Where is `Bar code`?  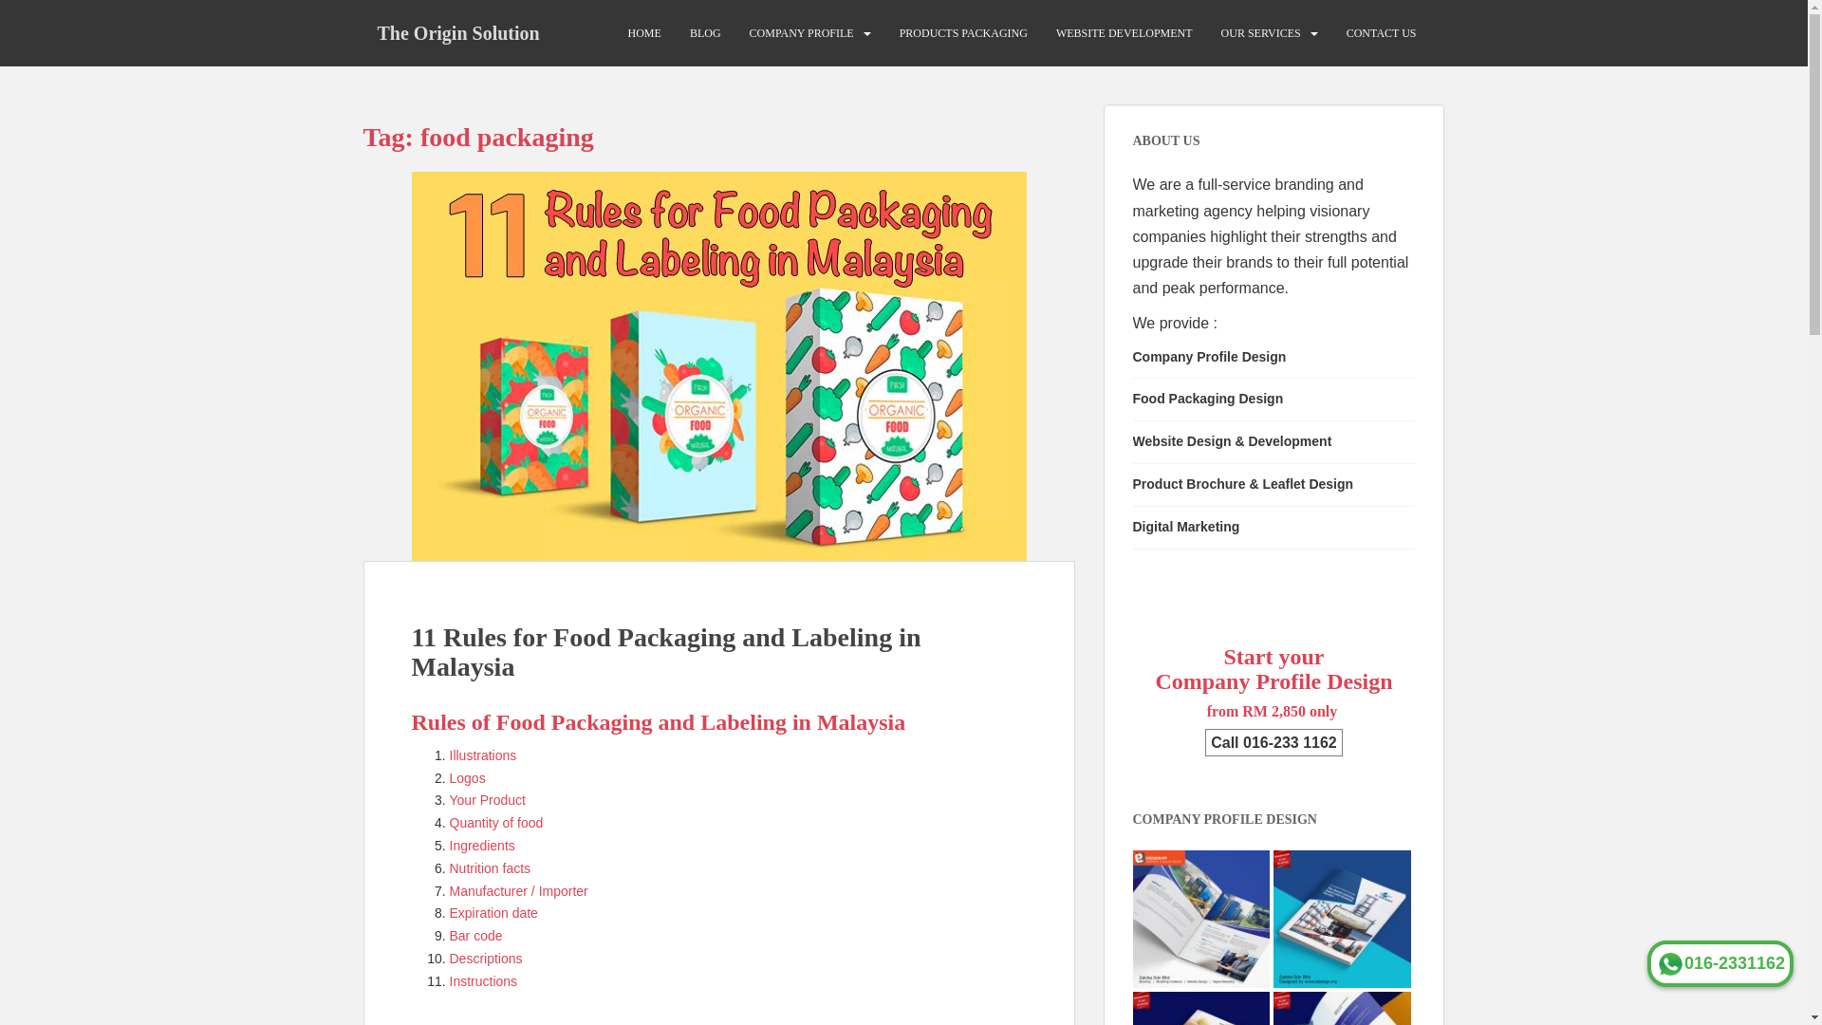
Bar code is located at coordinates (476, 936).